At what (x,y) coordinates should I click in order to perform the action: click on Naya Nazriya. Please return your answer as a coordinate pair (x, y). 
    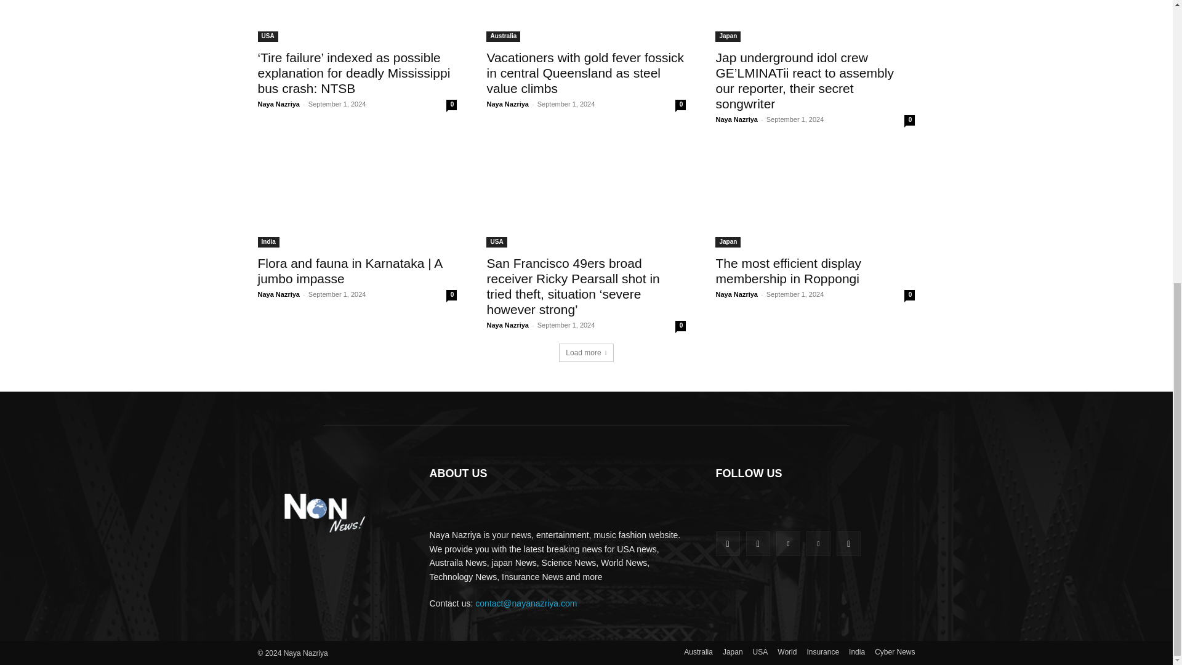
    Looking at the image, I should click on (507, 103).